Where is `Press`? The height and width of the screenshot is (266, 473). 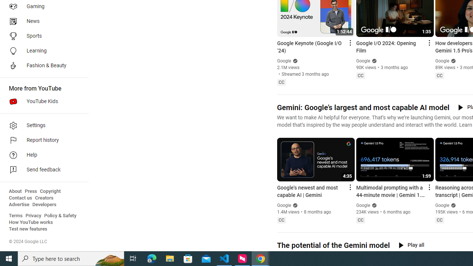 Press is located at coordinates (31, 191).